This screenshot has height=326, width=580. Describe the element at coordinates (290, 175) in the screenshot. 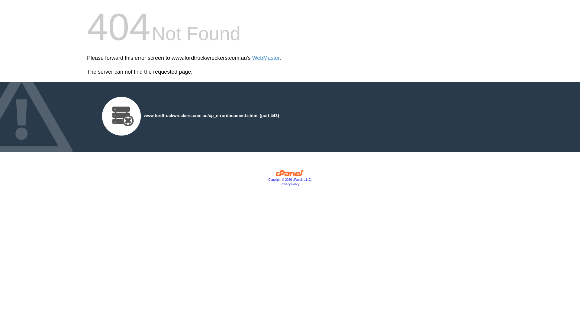

I see `cPanel, Inc.` at that location.